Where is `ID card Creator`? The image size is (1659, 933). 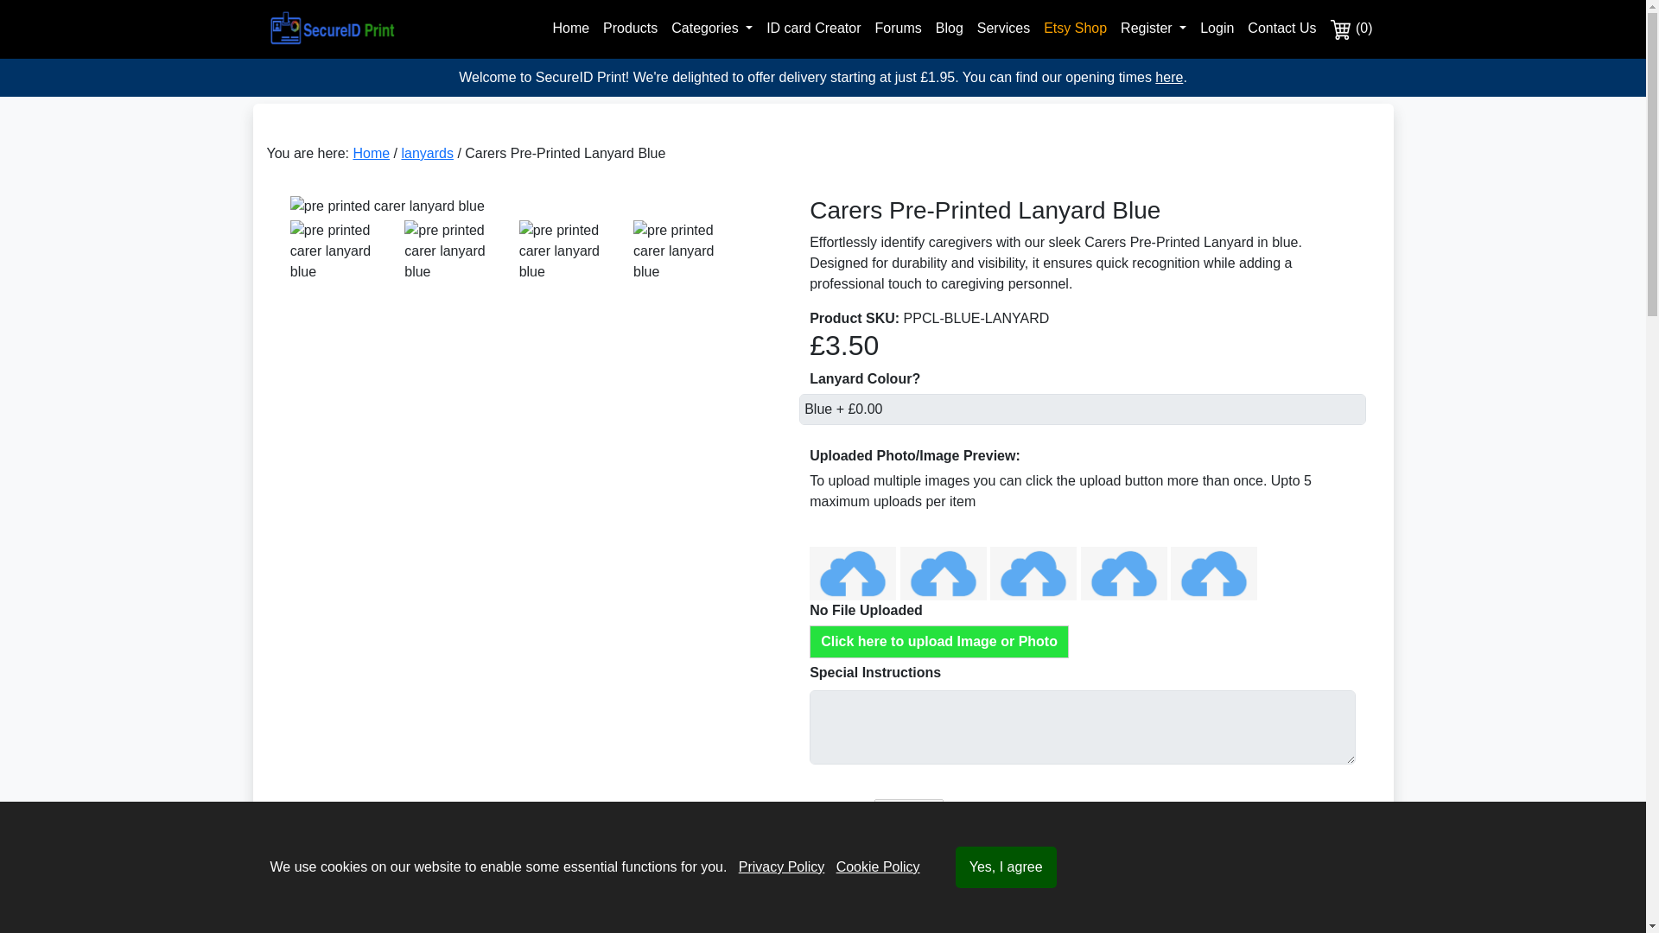 ID card Creator is located at coordinates (814, 28).